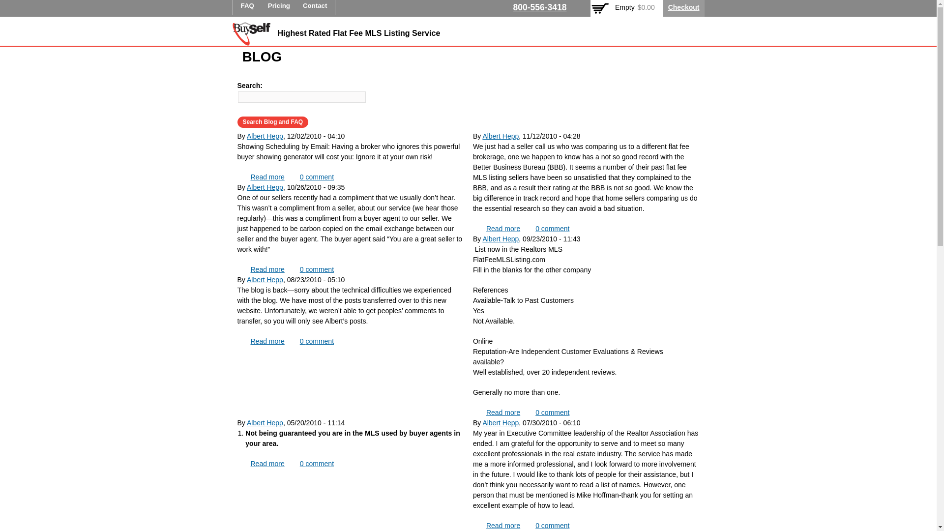 The width and height of the screenshot is (944, 531). I want to click on Be the first to add a comment, so click(265, 279).